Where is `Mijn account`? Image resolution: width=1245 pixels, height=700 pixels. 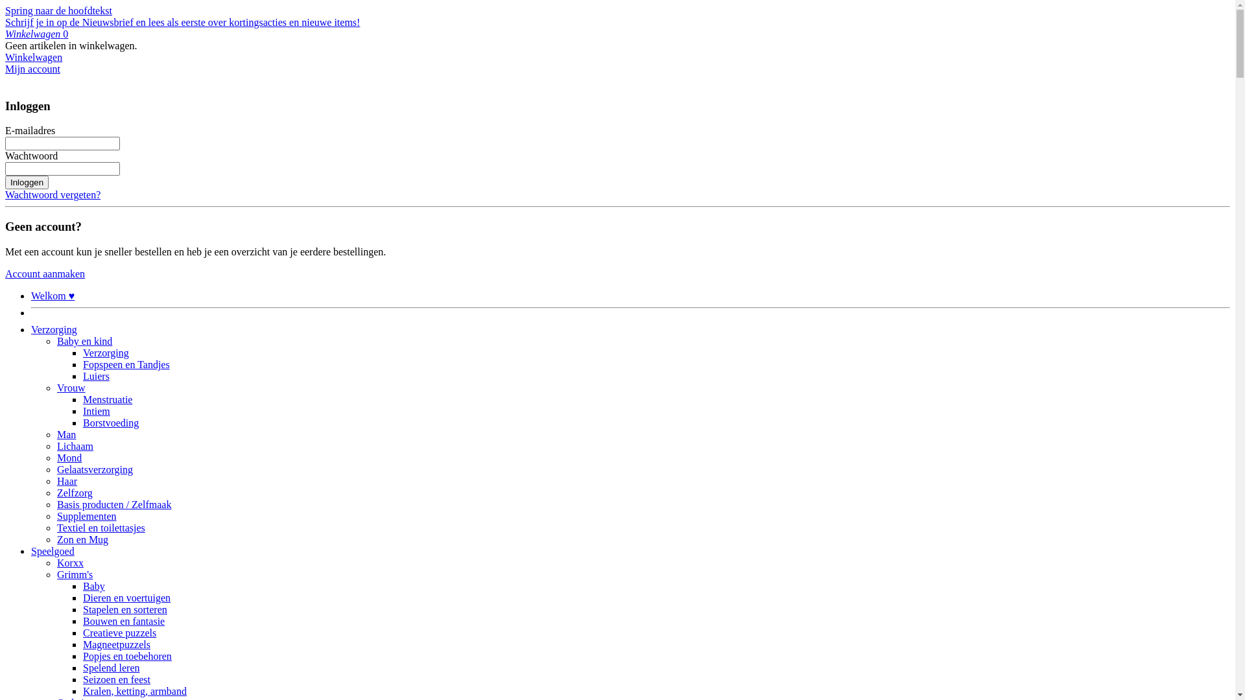
Mijn account is located at coordinates (32, 69).